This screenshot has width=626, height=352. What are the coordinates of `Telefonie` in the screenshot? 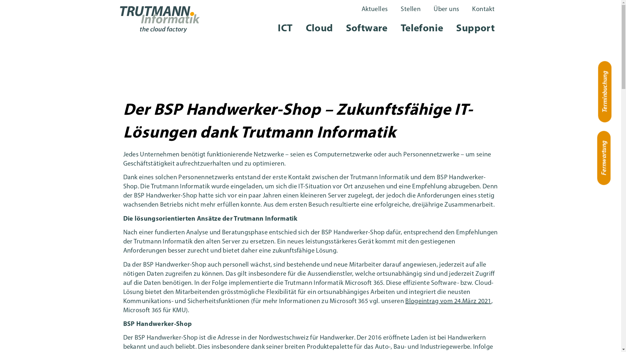 It's located at (422, 29).